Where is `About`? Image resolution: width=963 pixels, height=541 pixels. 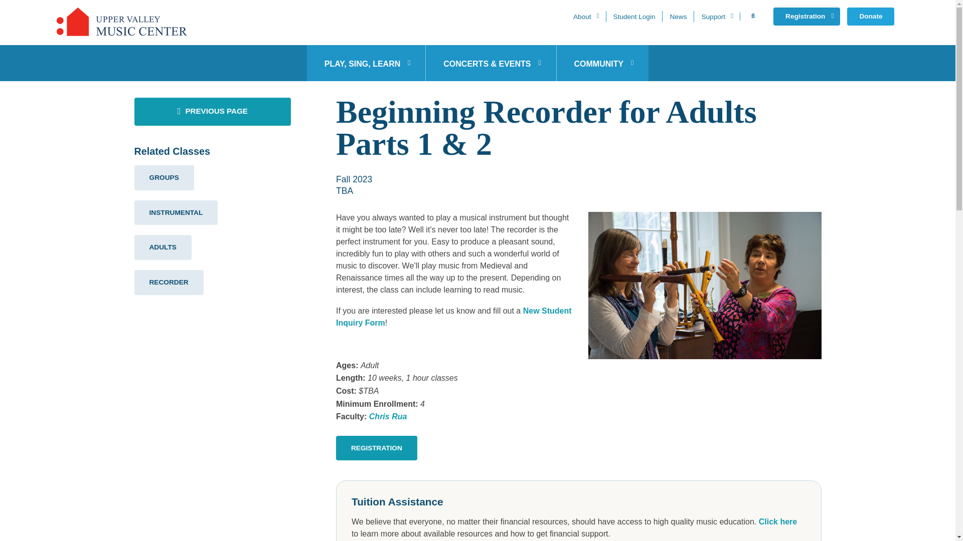 About is located at coordinates (586, 16).